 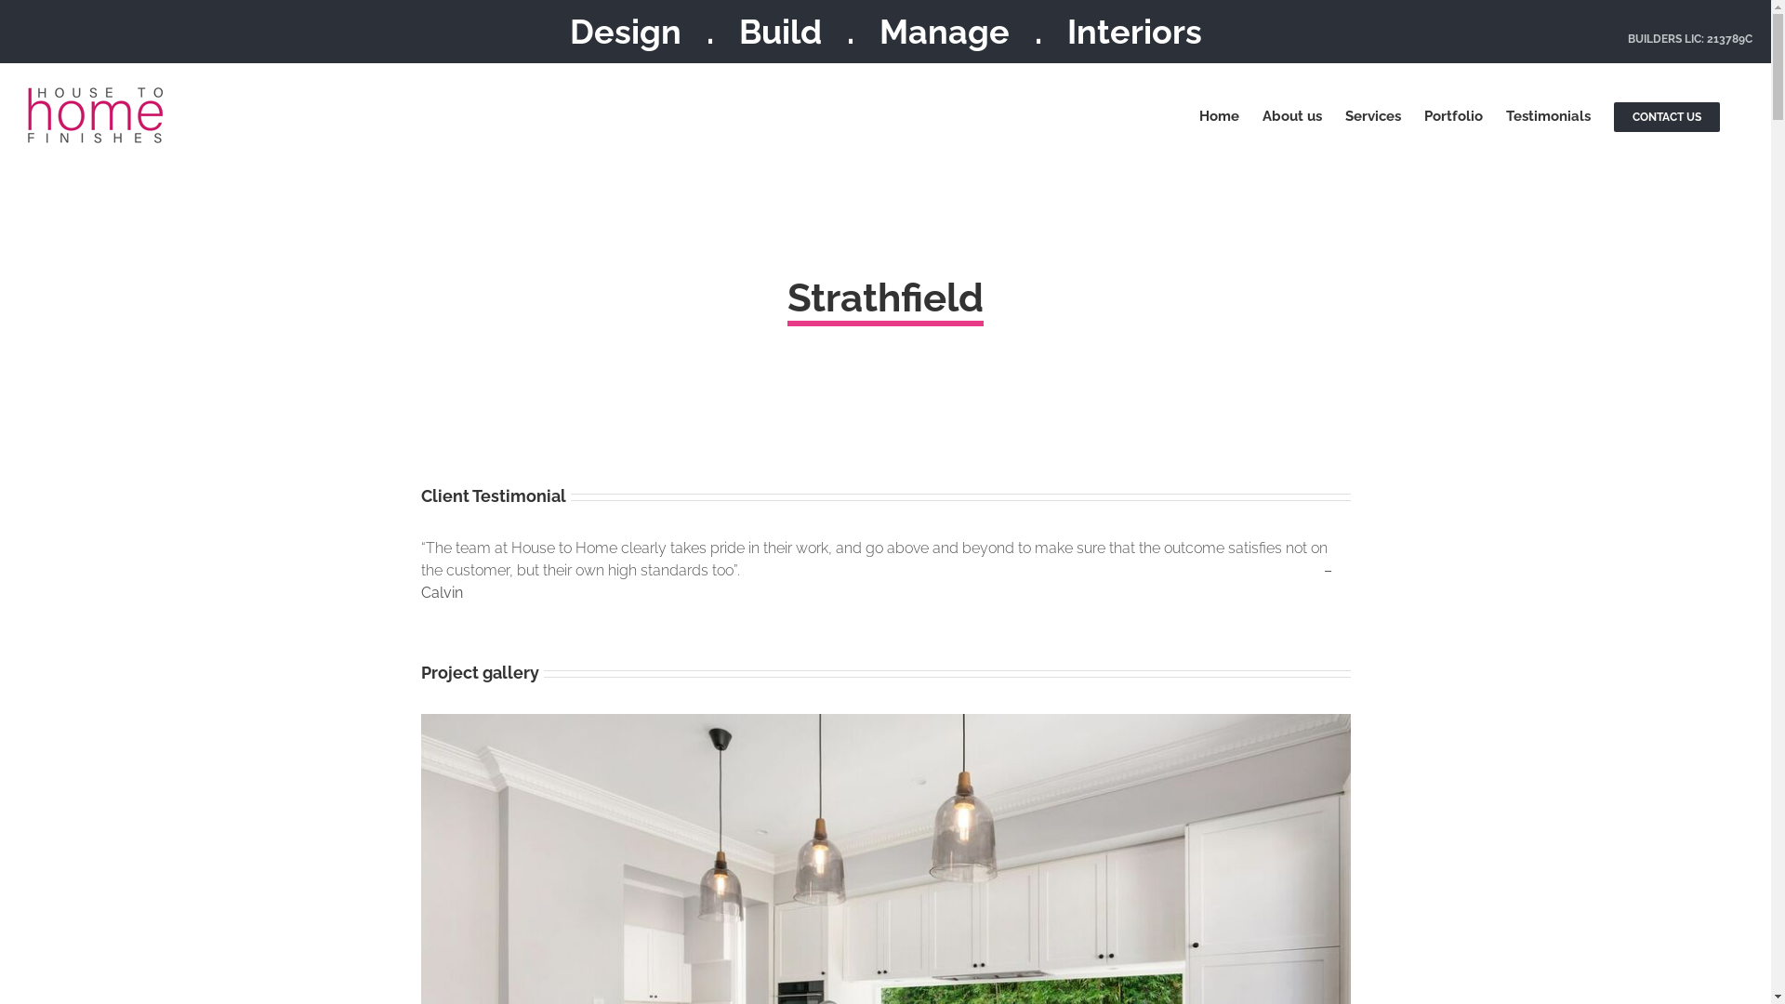 I want to click on Portfolio, so click(x=1454, y=115).